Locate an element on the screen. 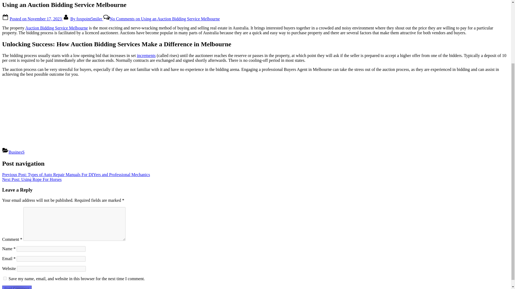 The height and width of the screenshot is (289, 515). Posted on November 17, 2023 is located at coordinates (36, 19).